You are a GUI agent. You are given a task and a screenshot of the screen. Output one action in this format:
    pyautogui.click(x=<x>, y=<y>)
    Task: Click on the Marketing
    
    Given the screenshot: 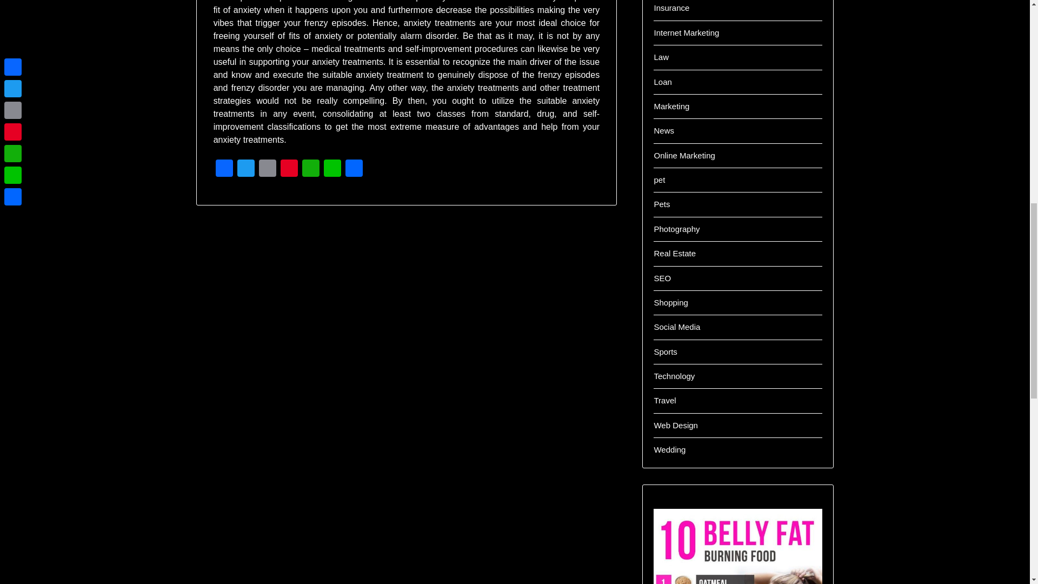 What is the action you would take?
    pyautogui.click(x=671, y=106)
    